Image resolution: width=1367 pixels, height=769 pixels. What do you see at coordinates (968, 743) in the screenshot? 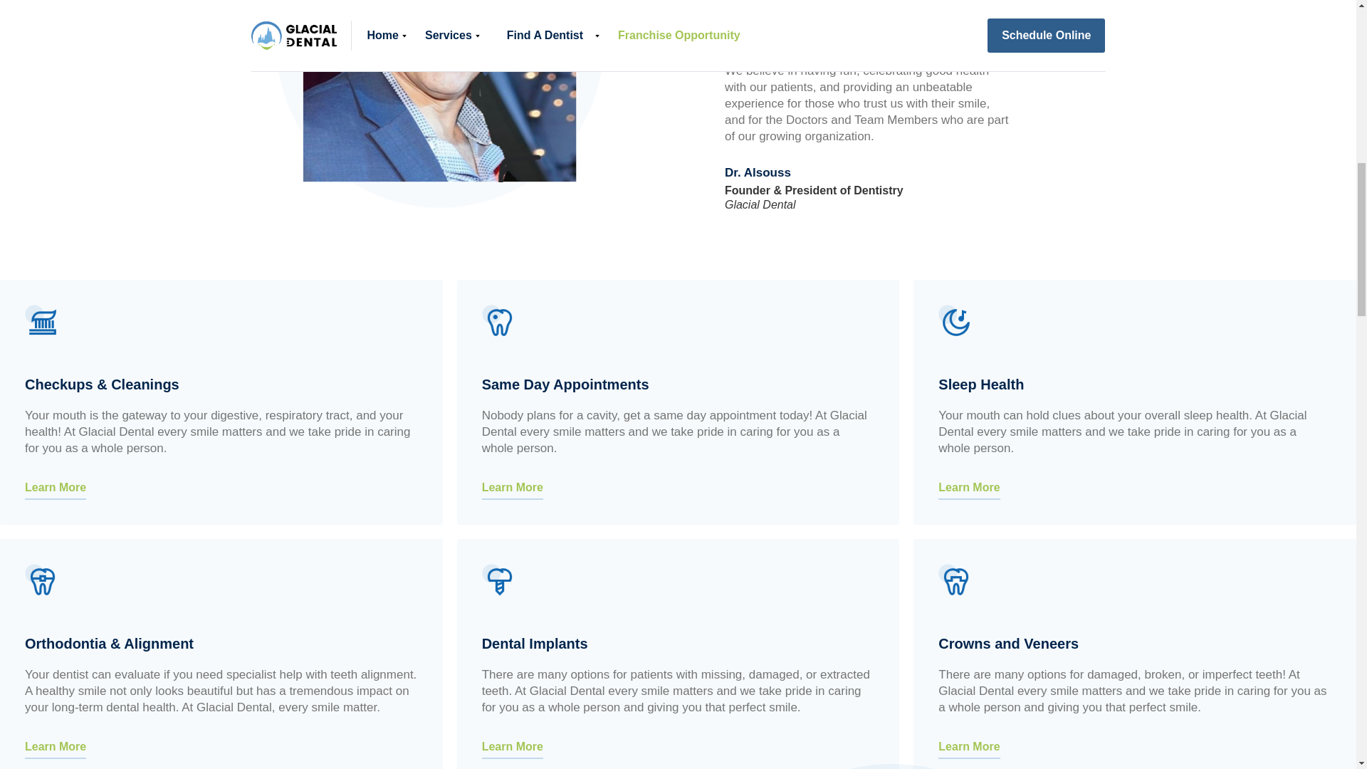
I see `Learn More` at bounding box center [968, 743].